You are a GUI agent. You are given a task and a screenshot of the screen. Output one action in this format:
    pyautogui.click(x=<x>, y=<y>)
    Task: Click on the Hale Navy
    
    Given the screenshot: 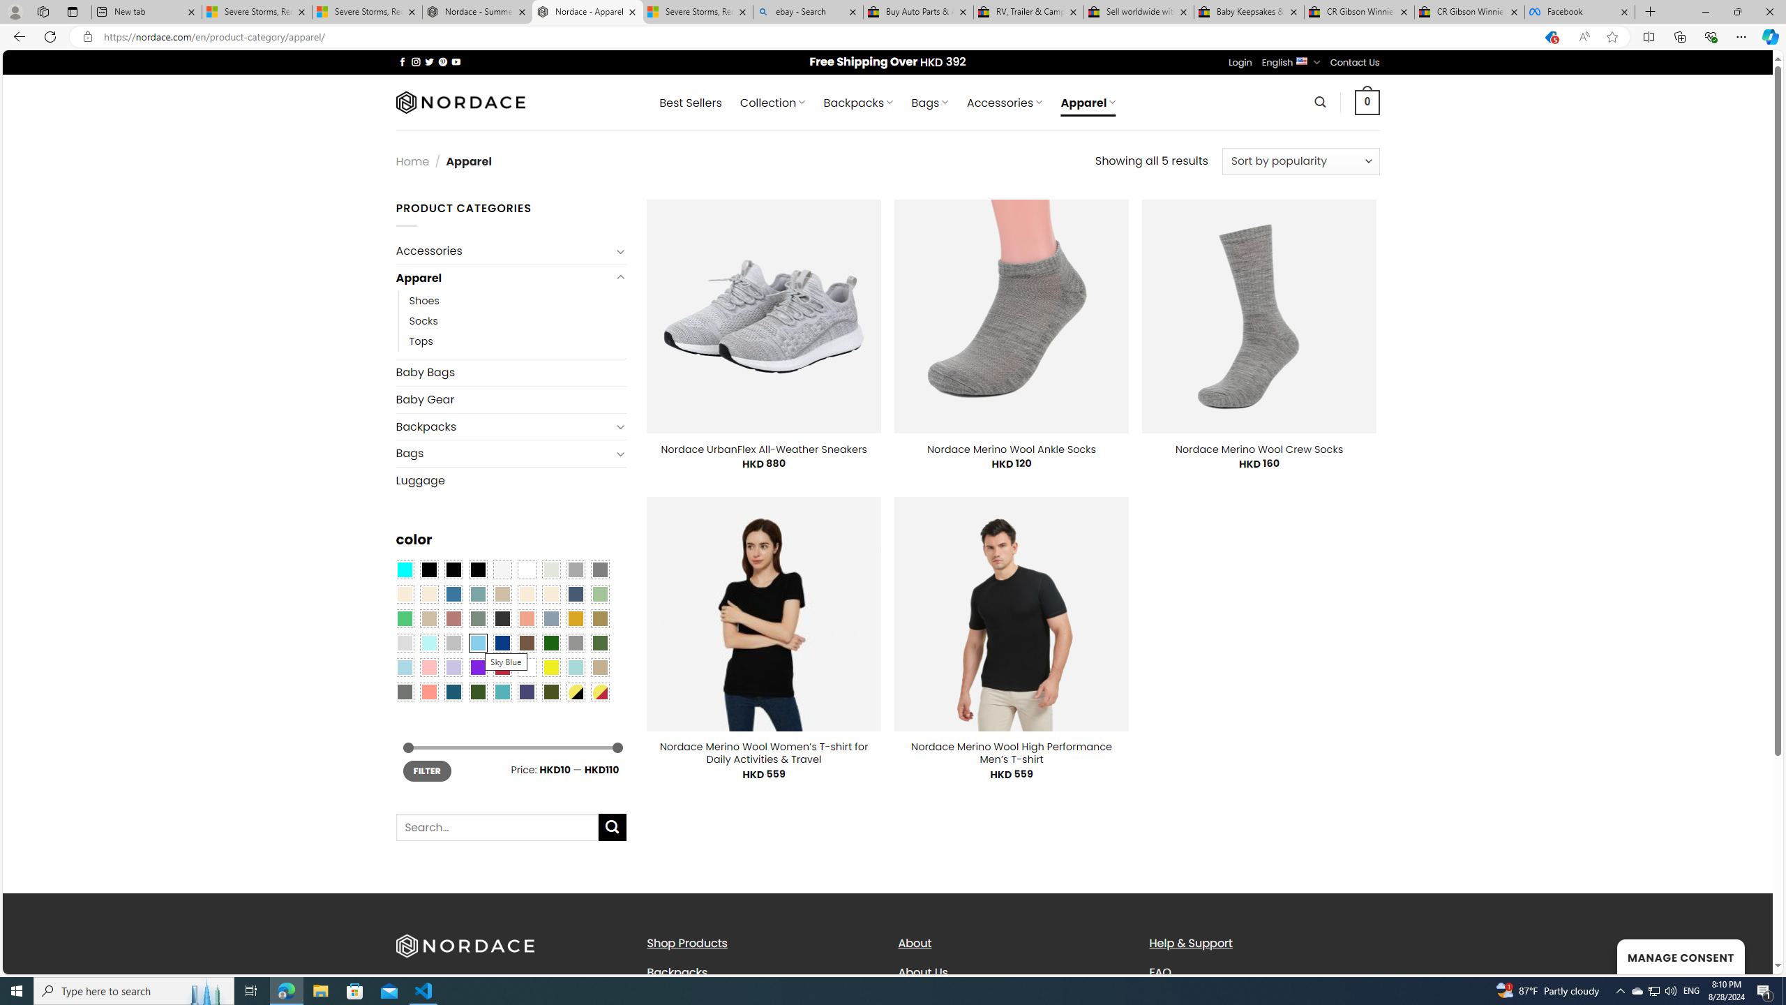 What is the action you would take?
    pyautogui.click(x=575, y=594)
    